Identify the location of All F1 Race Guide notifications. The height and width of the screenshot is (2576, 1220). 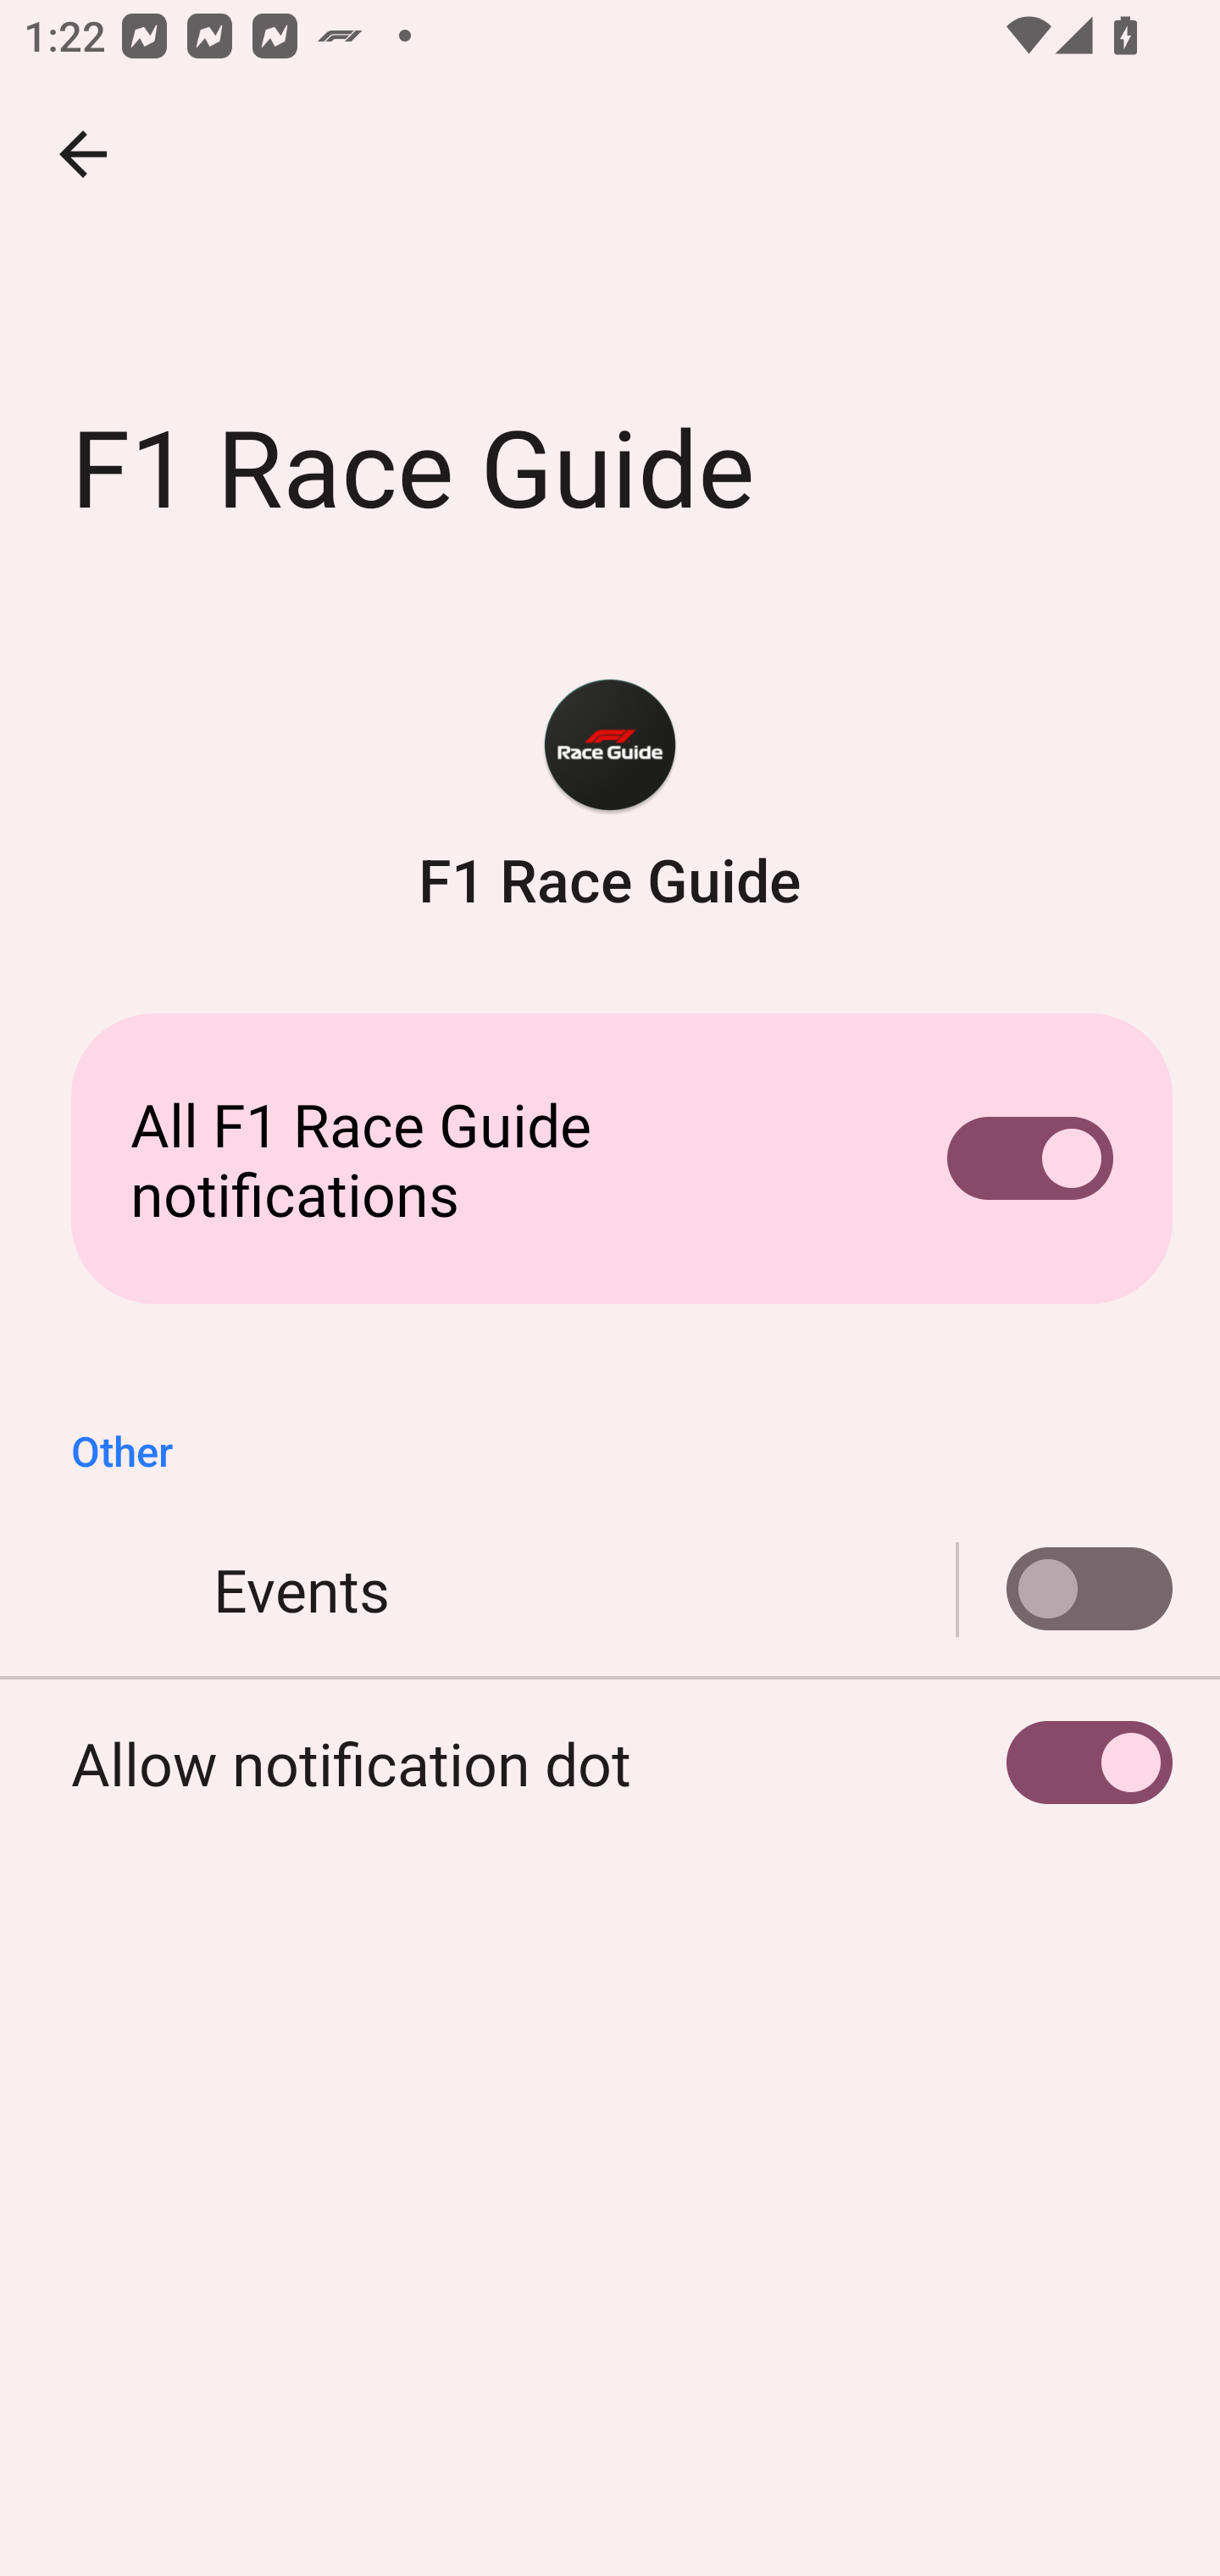
(610, 1159).